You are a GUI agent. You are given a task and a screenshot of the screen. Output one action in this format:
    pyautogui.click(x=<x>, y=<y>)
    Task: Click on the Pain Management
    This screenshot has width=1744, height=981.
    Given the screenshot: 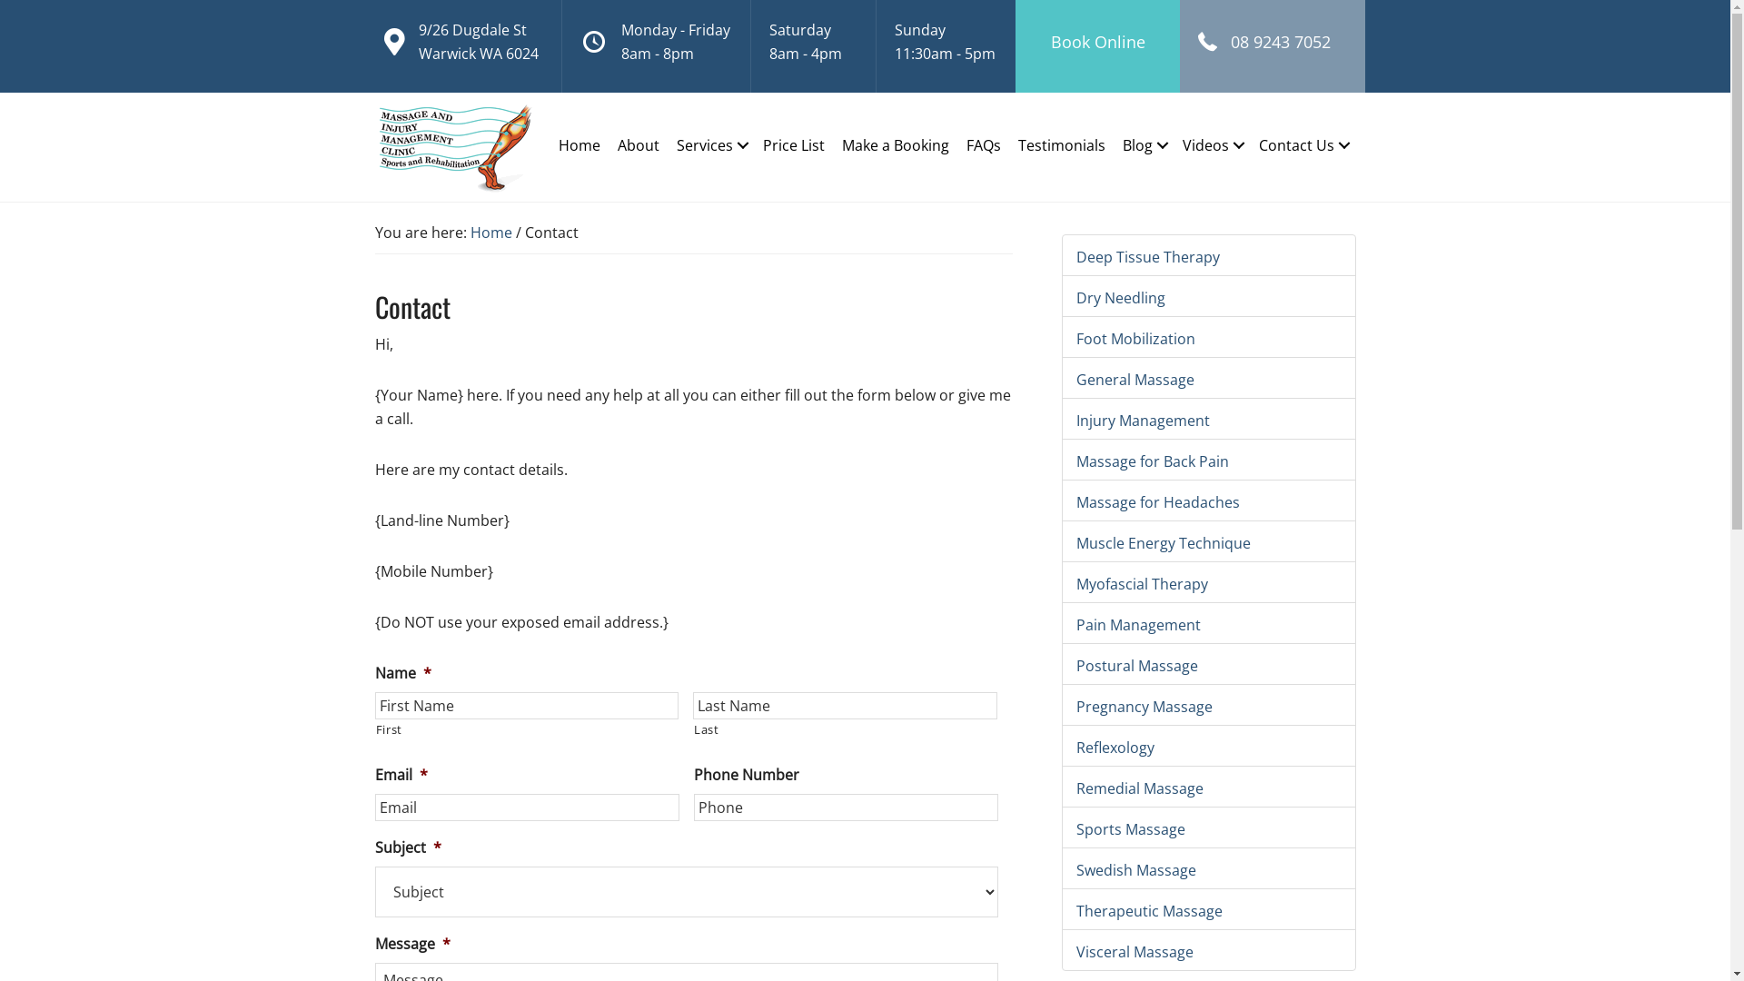 What is the action you would take?
    pyautogui.click(x=1137, y=625)
    